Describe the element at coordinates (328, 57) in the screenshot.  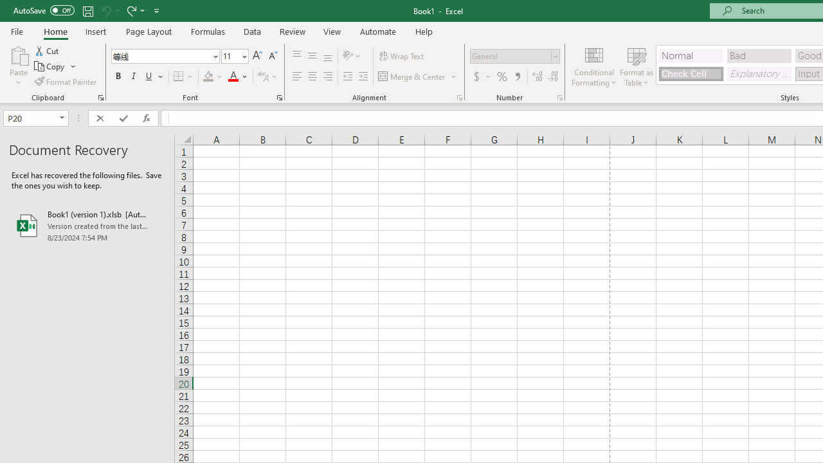
I see `Bottom Align` at that location.